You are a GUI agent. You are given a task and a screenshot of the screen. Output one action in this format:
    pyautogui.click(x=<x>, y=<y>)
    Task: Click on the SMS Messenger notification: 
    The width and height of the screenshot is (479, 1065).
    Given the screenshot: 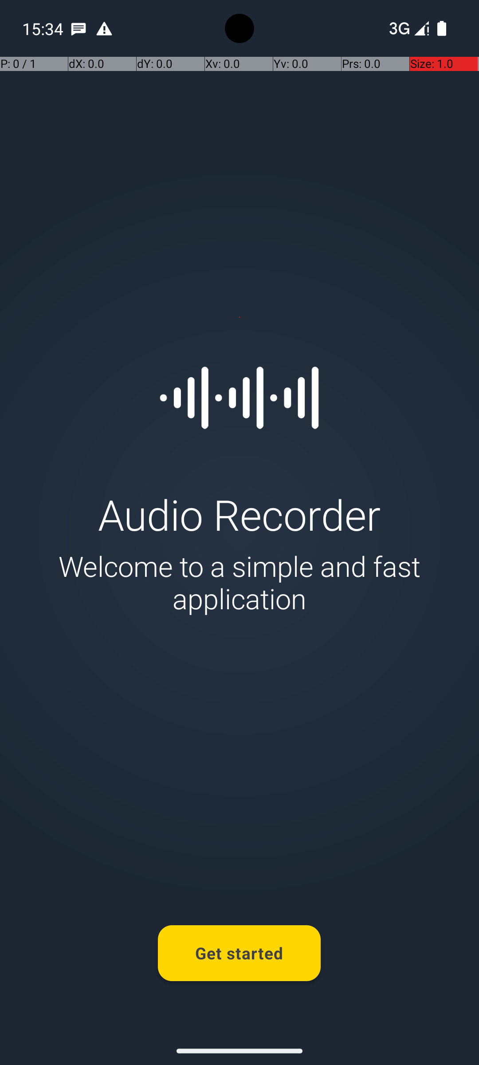 What is the action you would take?
    pyautogui.click(x=79, y=28)
    